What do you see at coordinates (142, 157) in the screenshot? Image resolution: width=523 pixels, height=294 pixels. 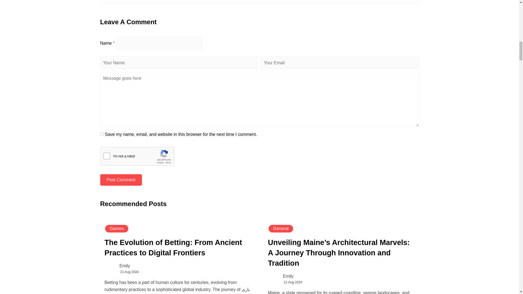 I see `reCAPTCHA` at bounding box center [142, 157].